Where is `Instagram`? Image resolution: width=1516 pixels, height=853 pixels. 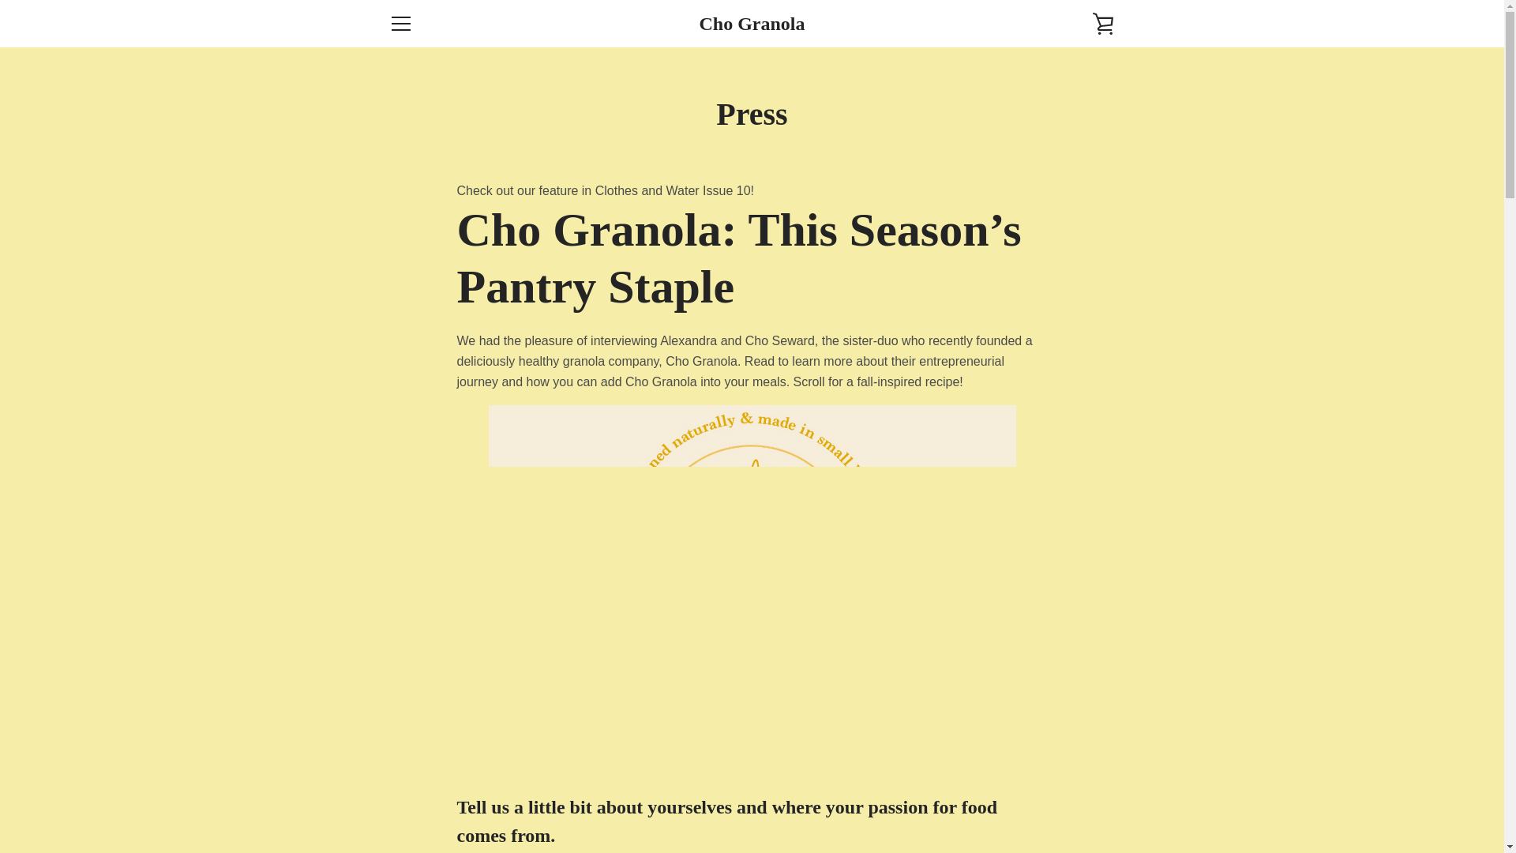 Instagram is located at coordinates (415, 798).